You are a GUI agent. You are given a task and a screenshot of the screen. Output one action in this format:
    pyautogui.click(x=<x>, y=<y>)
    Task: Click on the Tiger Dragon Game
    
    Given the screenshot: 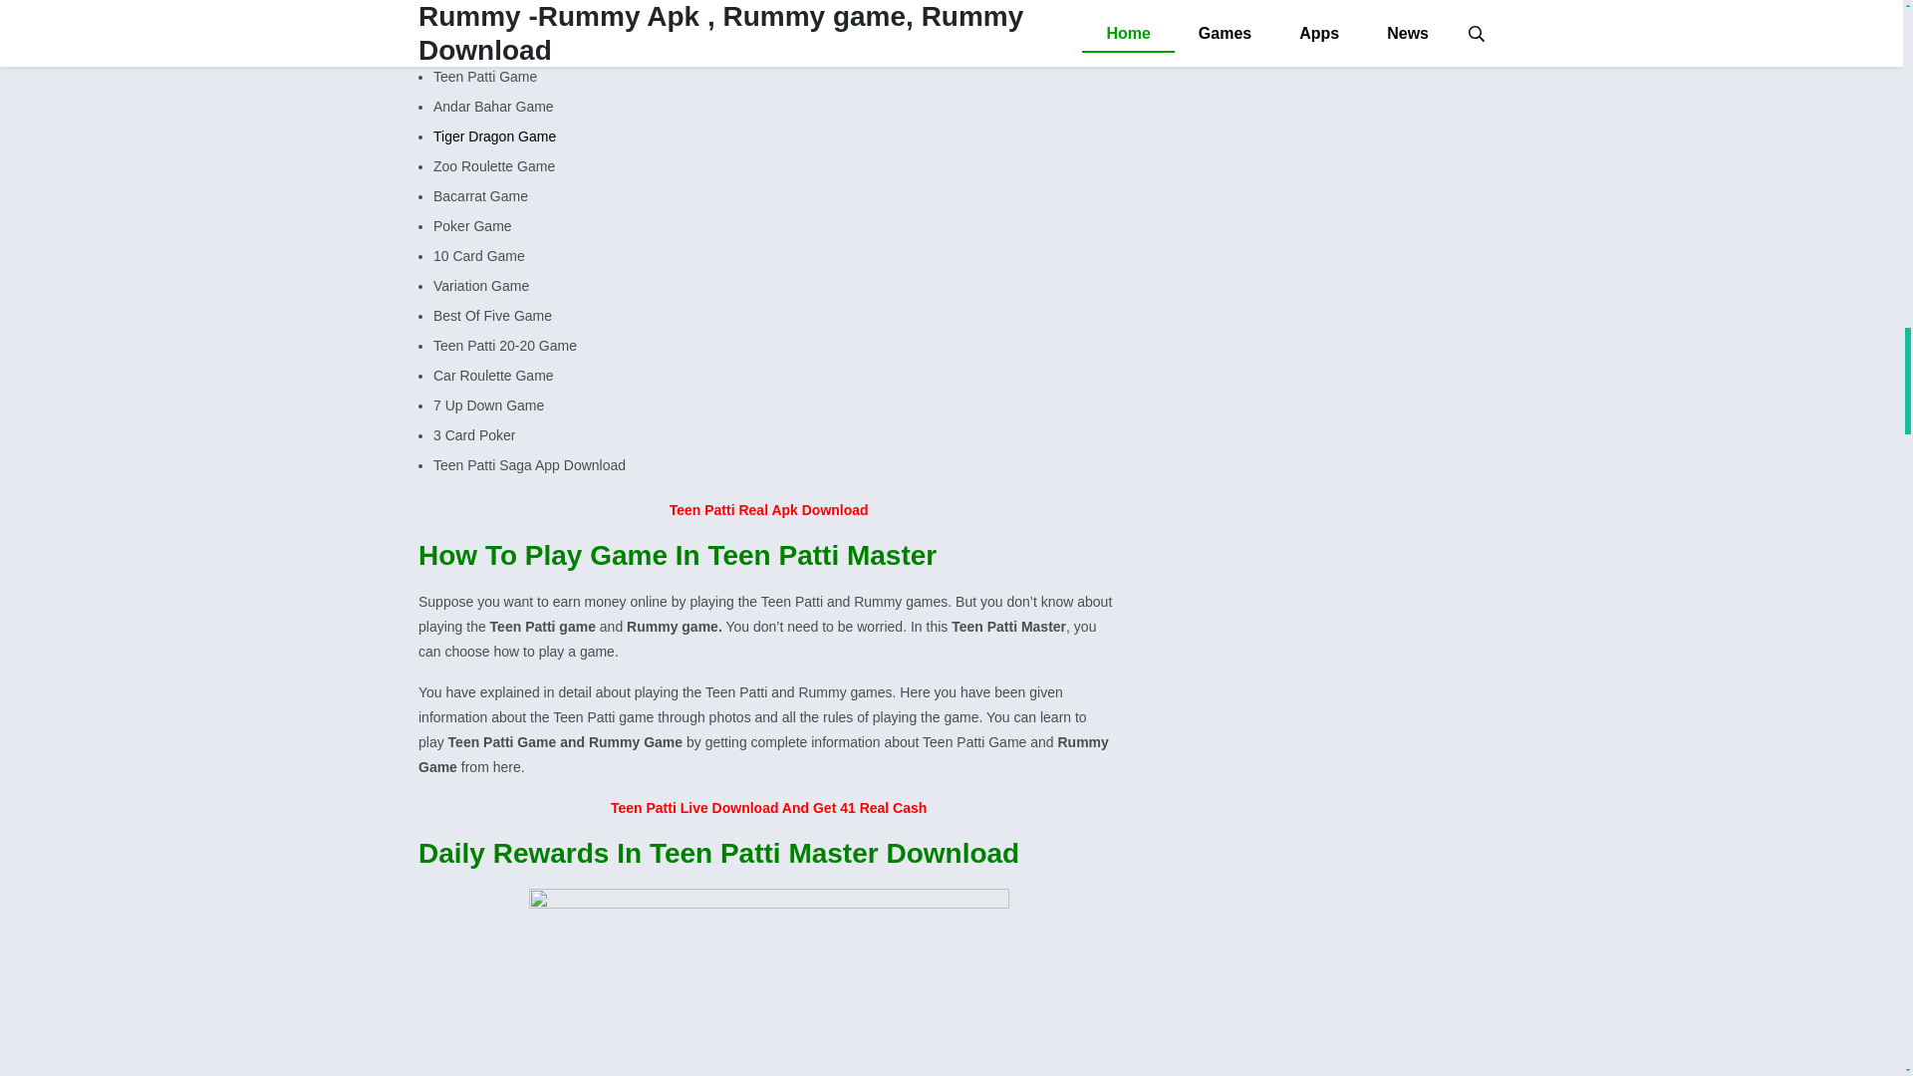 What is the action you would take?
    pyautogui.click(x=494, y=135)
    